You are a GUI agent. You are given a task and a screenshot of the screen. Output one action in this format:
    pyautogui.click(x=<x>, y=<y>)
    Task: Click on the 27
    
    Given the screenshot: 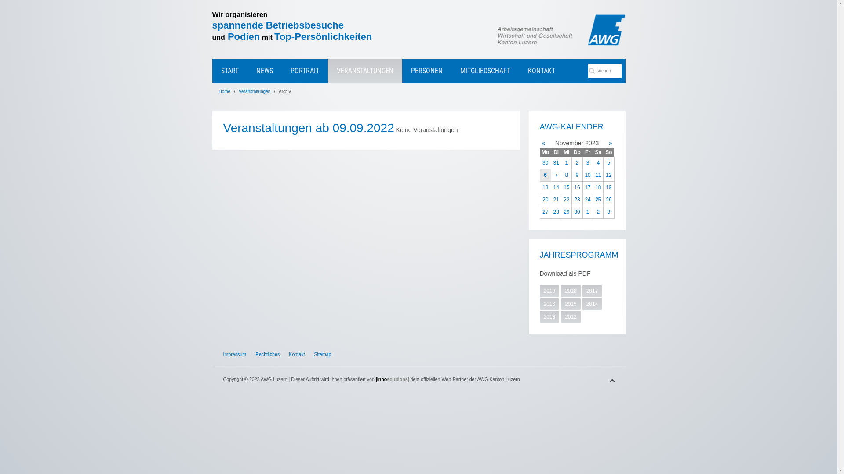 What is the action you would take?
    pyautogui.click(x=545, y=212)
    